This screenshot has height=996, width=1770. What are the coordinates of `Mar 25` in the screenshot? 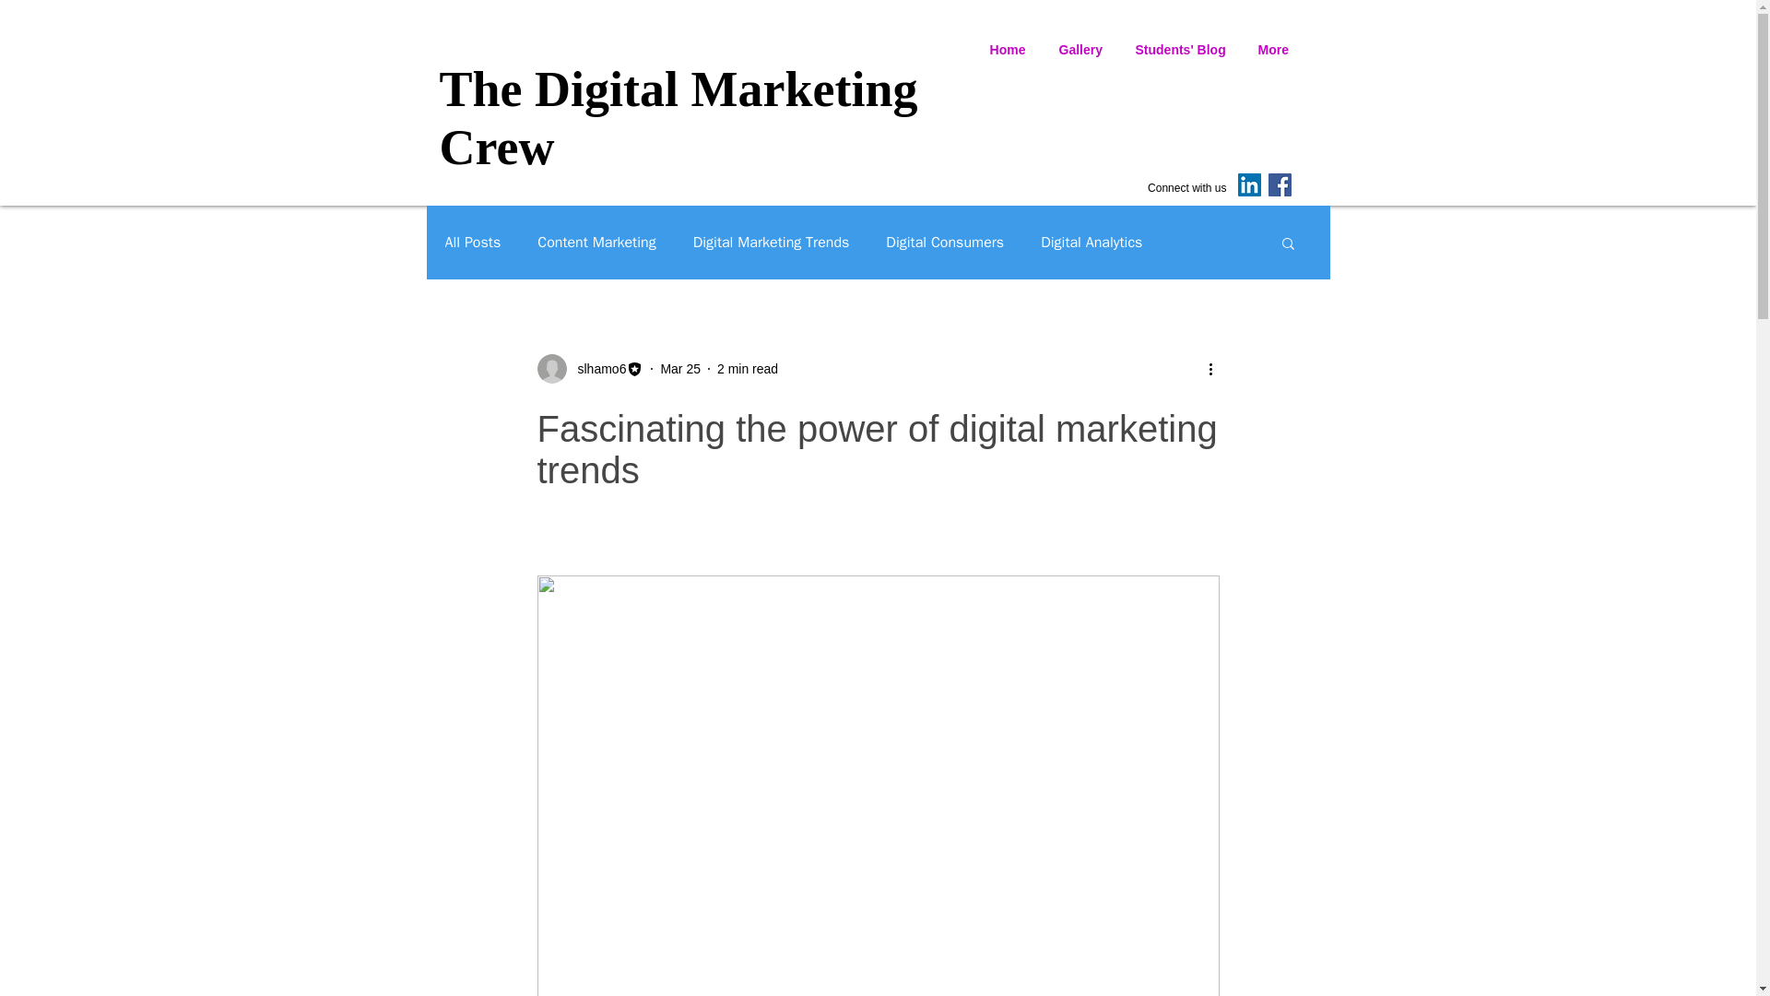 It's located at (680, 369).